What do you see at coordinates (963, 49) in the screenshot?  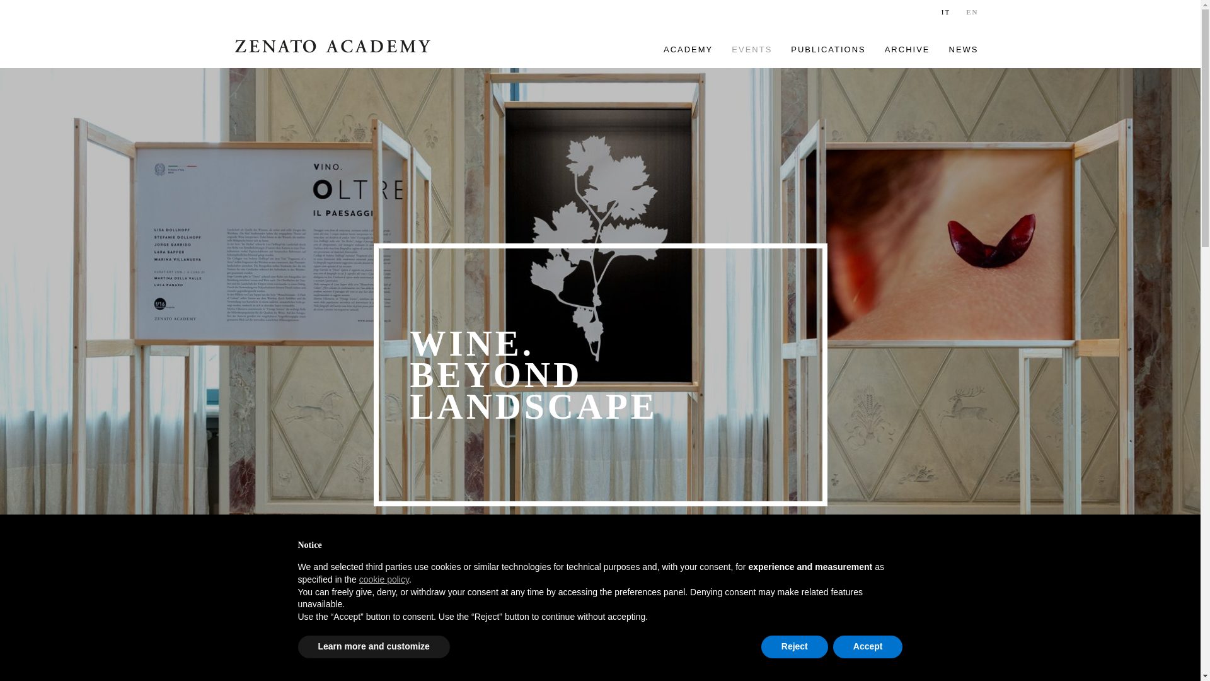 I see `NEWS` at bounding box center [963, 49].